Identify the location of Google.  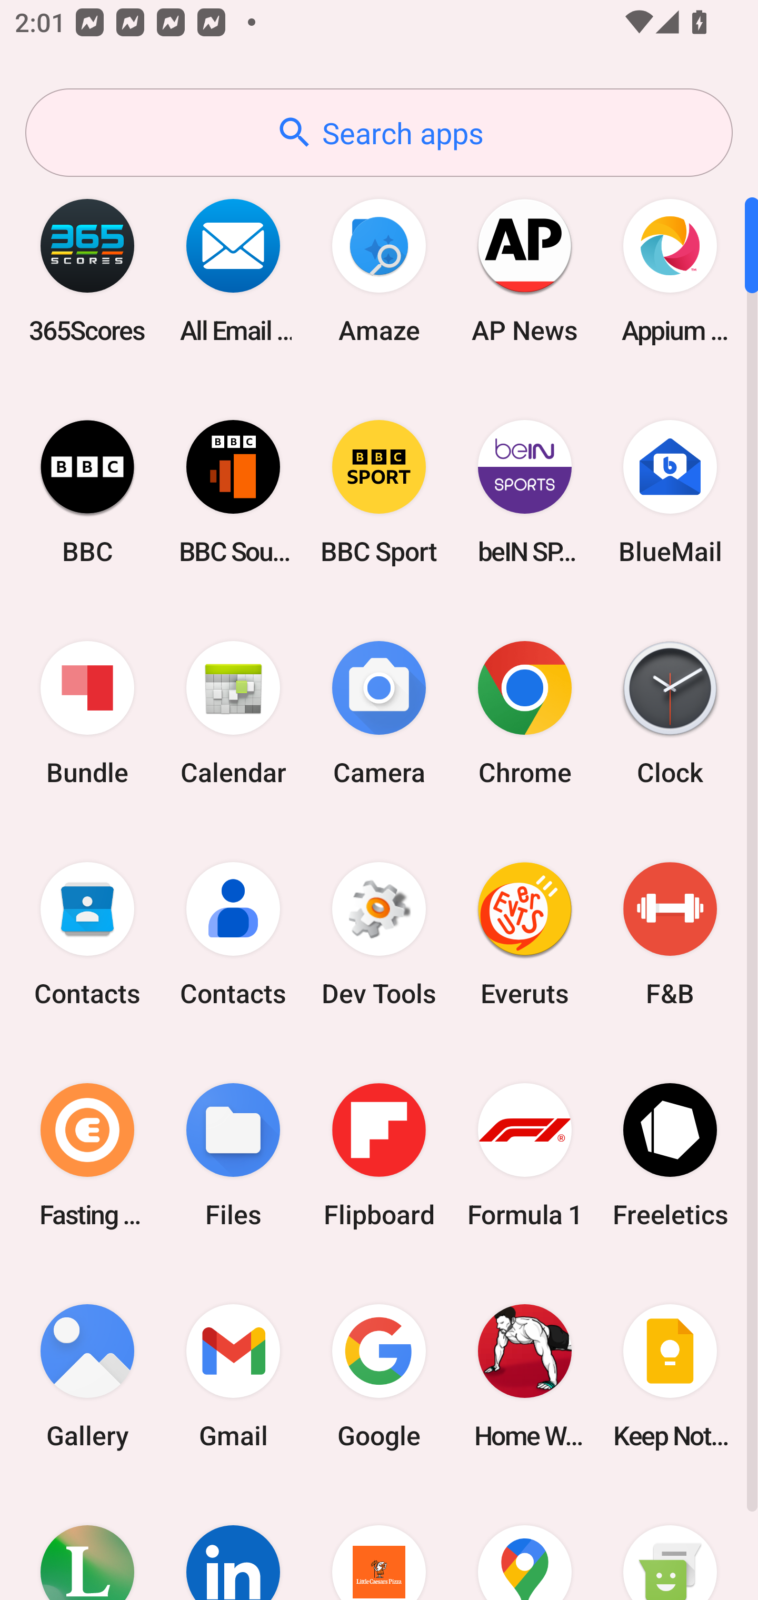
(379, 1376).